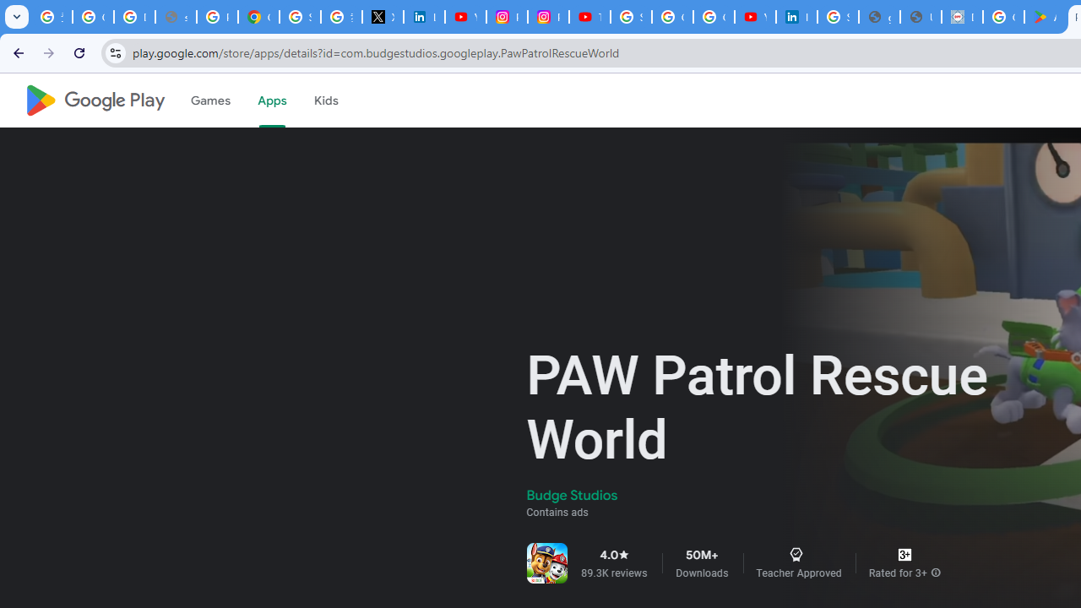 The image size is (1081, 608). I want to click on Apps, so click(272, 100).